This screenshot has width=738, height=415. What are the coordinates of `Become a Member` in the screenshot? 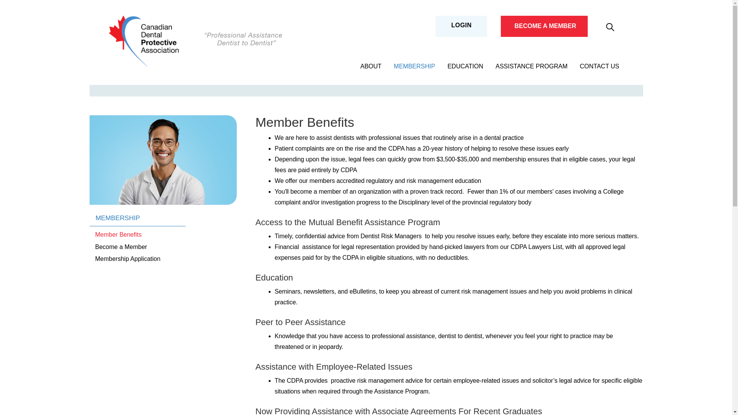 It's located at (121, 247).